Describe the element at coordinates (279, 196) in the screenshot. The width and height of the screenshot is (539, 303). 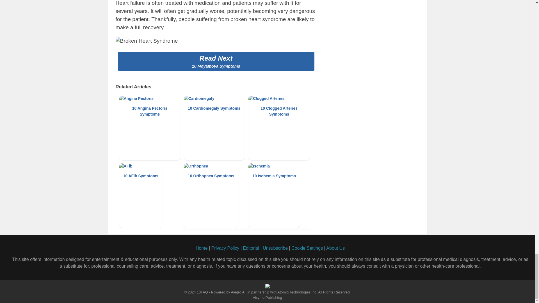
I see `10 Ischemia Symptoms` at that location.